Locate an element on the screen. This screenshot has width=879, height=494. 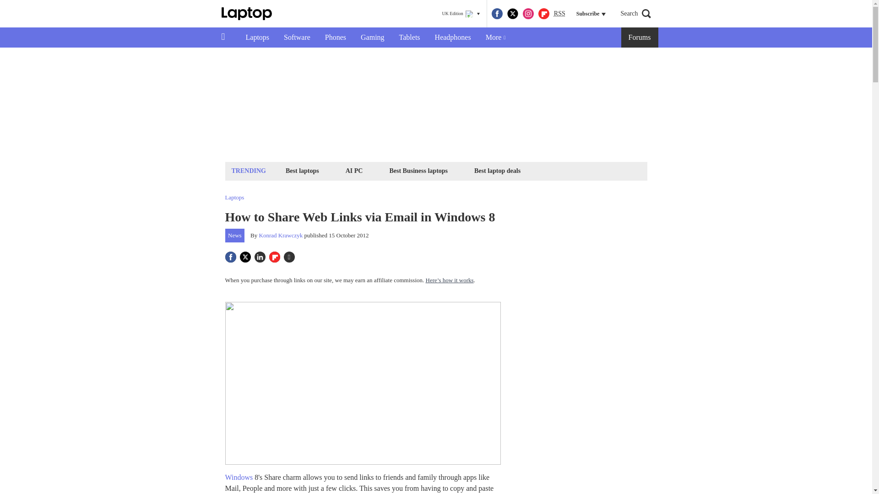
Forums is located at coordinates (640, 38).